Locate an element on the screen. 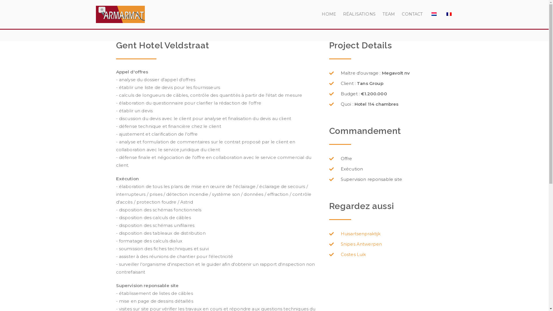 The image size is (553, 311). Armarmat is located at coordinates (181, 22).